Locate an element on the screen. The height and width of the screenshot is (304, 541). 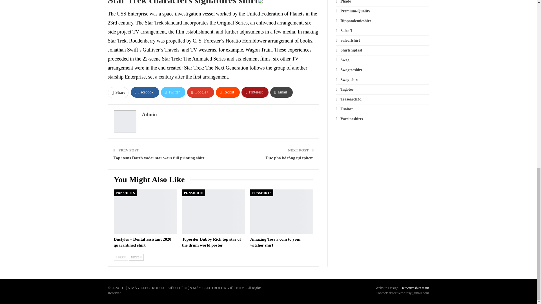
Twitter is located at coordinates (173, 92).